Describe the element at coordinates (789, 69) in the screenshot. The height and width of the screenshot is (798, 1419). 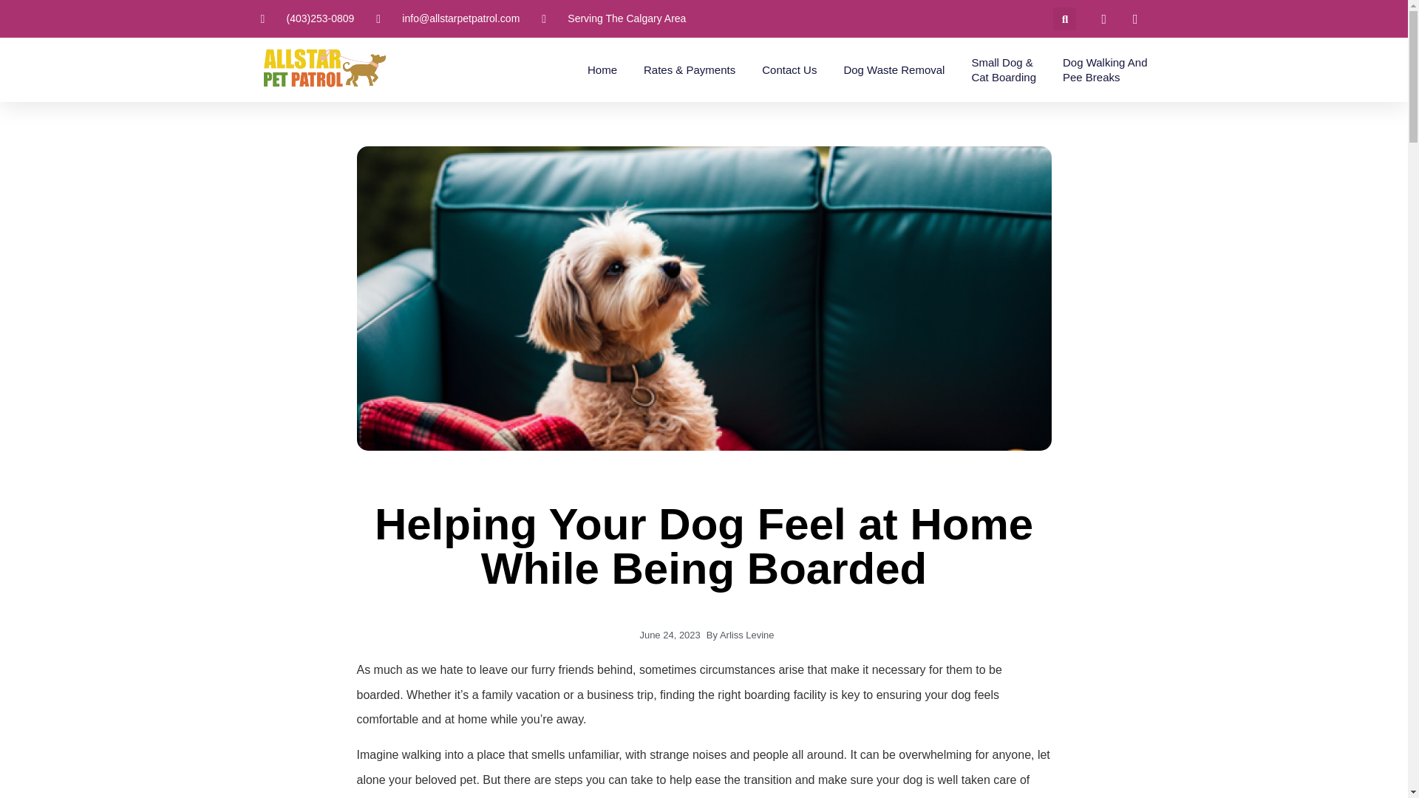
I see `Helping-Your-Dog-Feel-at-Home-While-Being-Boarded` at that location.